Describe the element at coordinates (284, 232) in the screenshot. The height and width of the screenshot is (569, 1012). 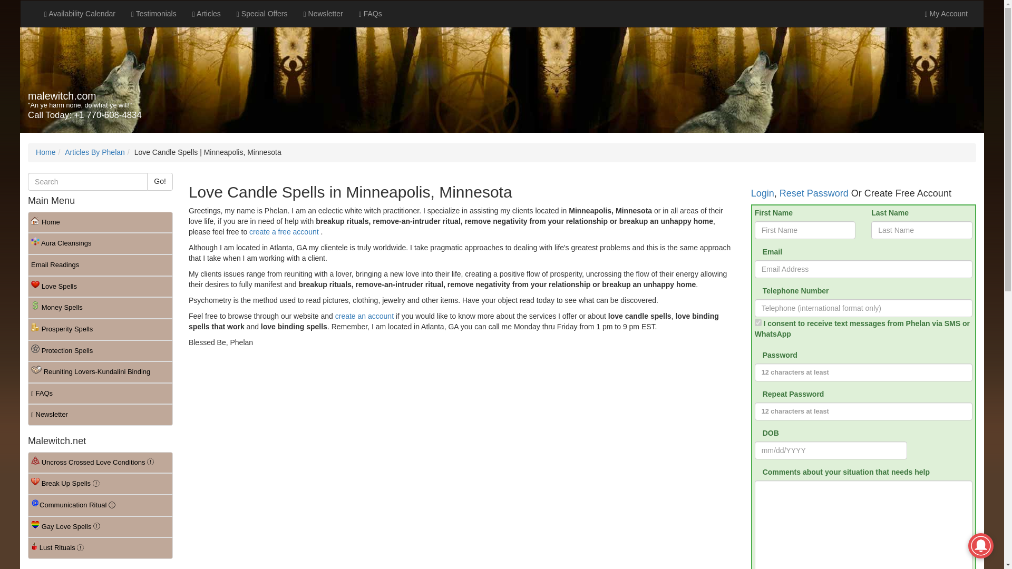
I see `create a free account` at that location.